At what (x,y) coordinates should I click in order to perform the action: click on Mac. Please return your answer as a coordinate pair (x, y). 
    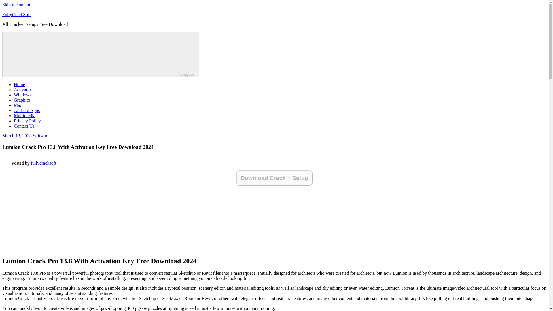
    Looking at the image, I should click on (18, 105).